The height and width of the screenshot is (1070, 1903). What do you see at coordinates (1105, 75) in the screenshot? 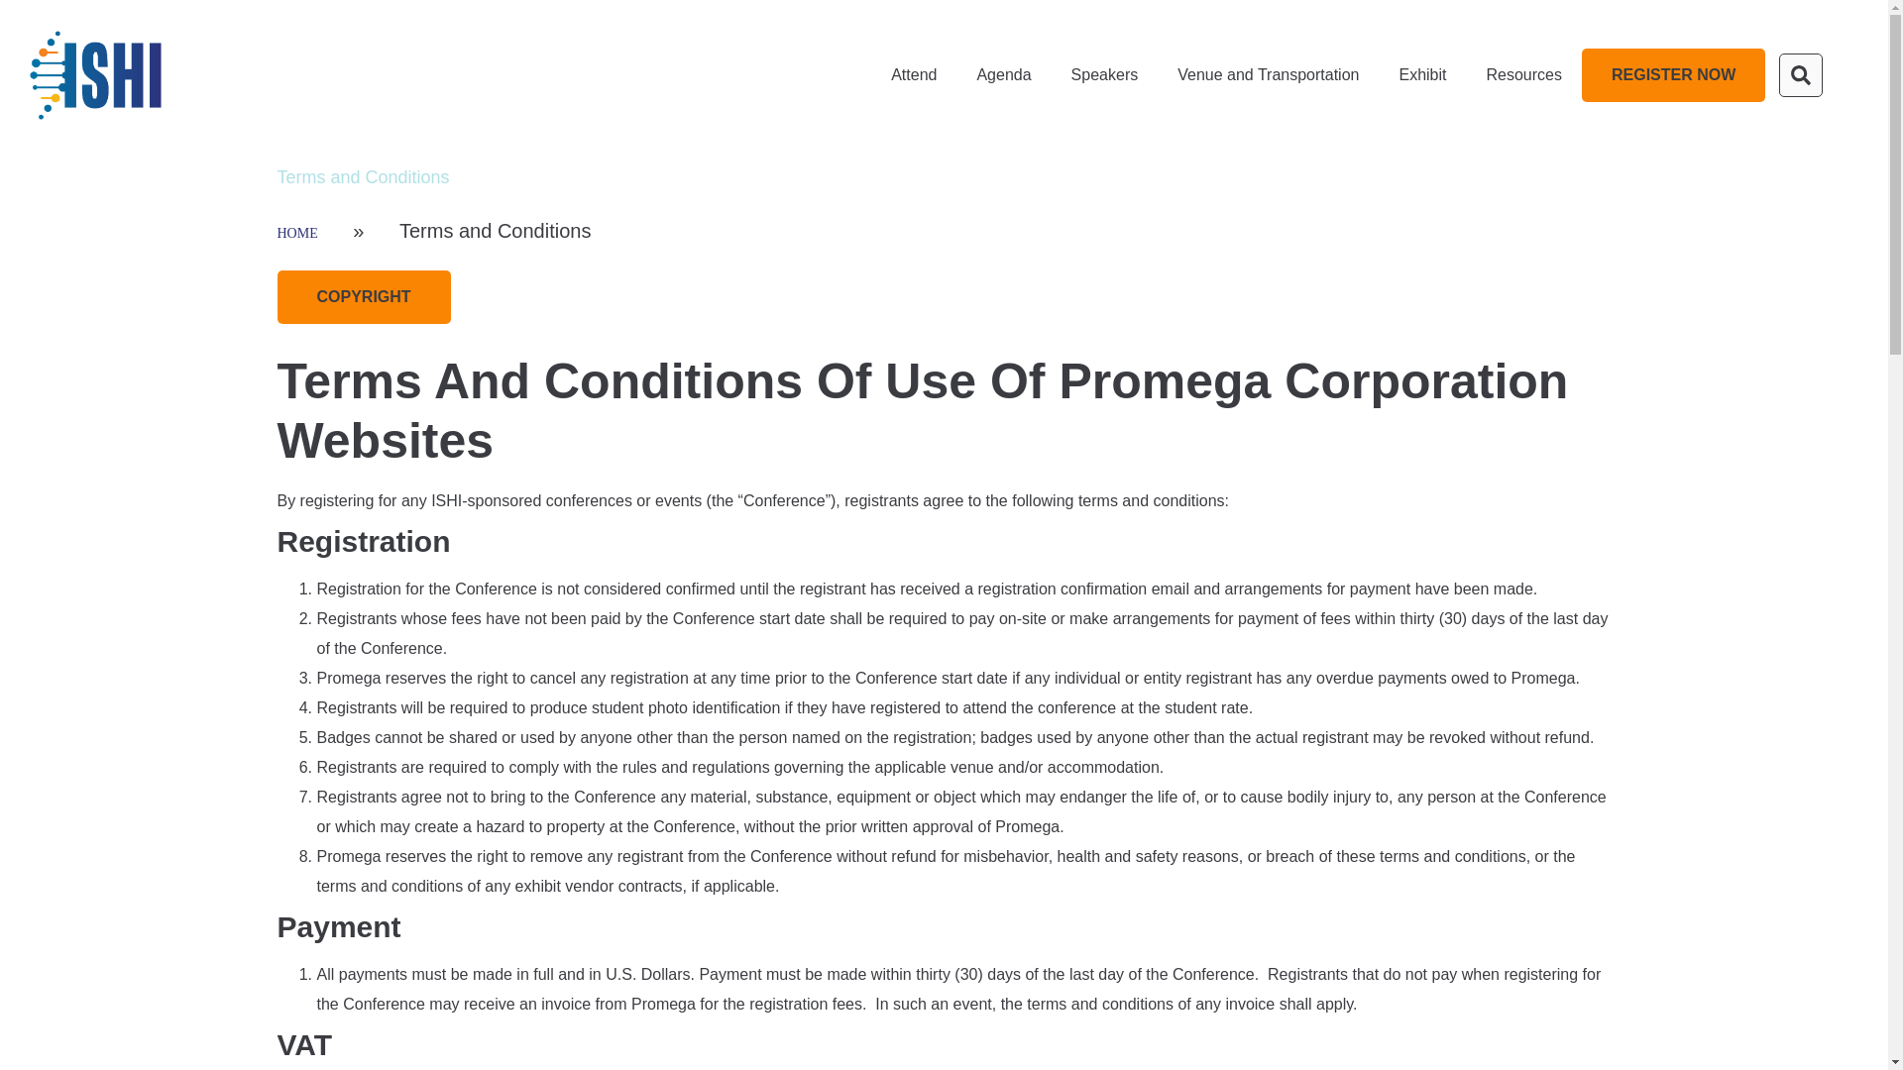
I see `Speakers` at bounding box center [1105, 75].